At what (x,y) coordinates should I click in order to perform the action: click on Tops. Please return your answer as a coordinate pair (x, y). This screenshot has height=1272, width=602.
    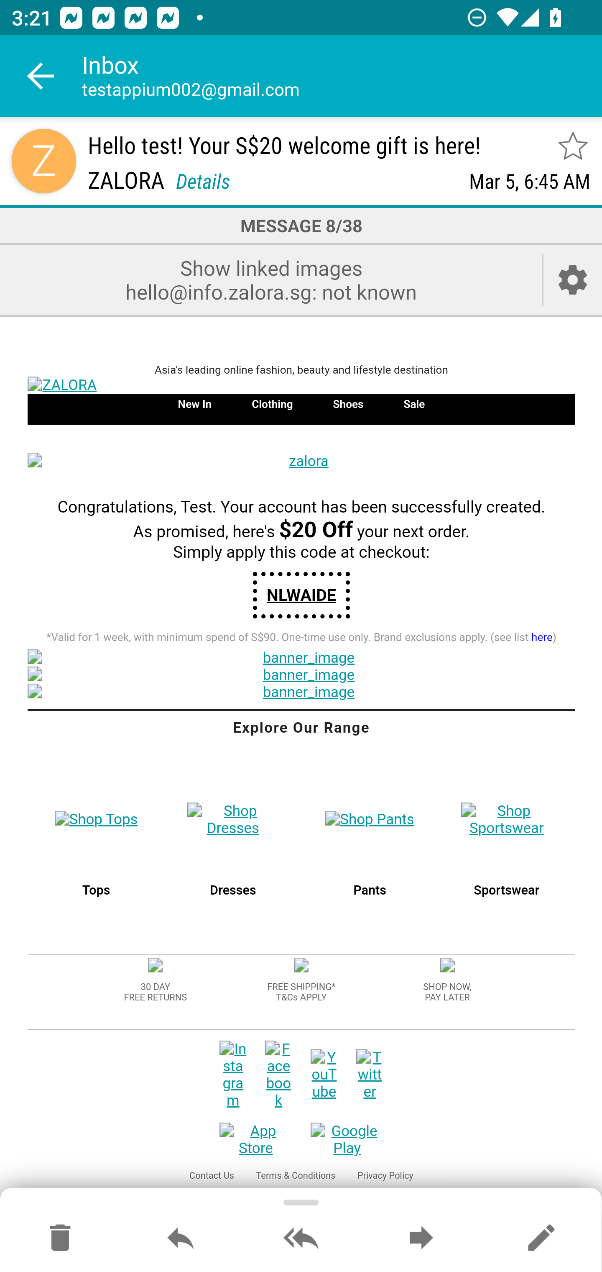
    Looking at the image, I should click on (96, 891).